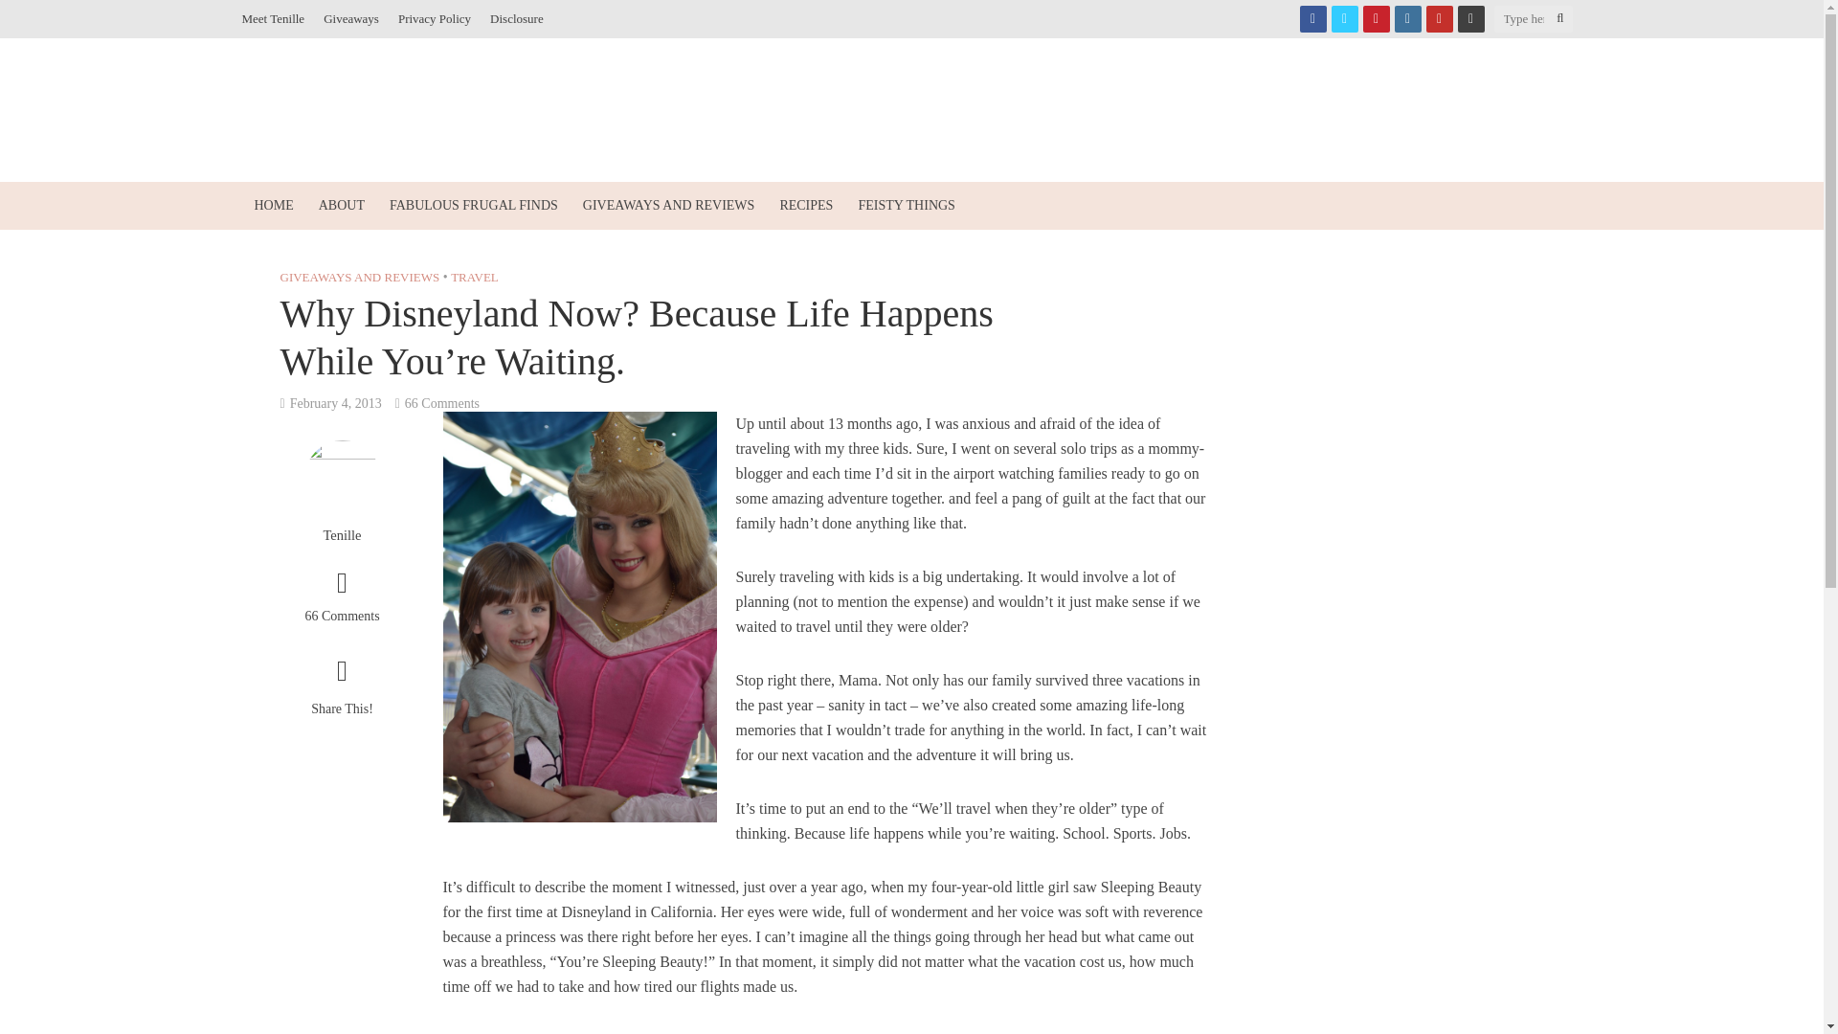  Describe the element at coordinates (516, 19) in the screenshot. I see `Disclosure` at that location.